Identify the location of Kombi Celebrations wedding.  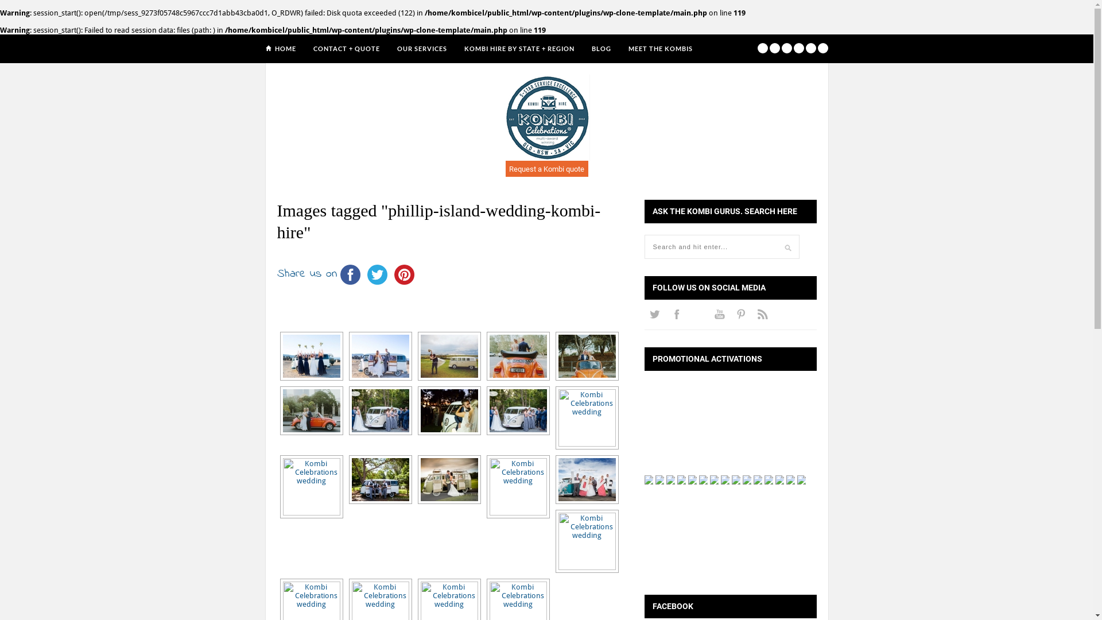
(449, 411).